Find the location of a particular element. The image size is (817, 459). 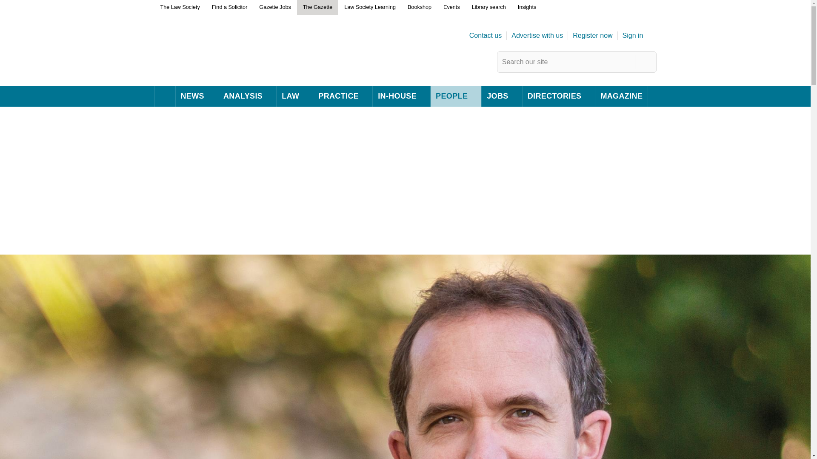

Events is located at coordinates (451, 8).